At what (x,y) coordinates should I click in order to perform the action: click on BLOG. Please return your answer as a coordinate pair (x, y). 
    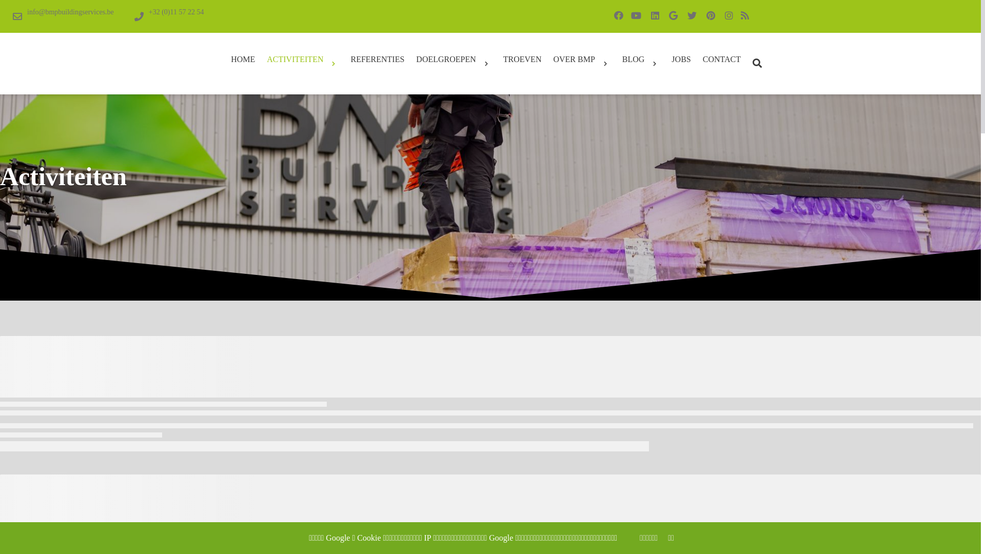
    Looking at the image, I should click on (641, 64).